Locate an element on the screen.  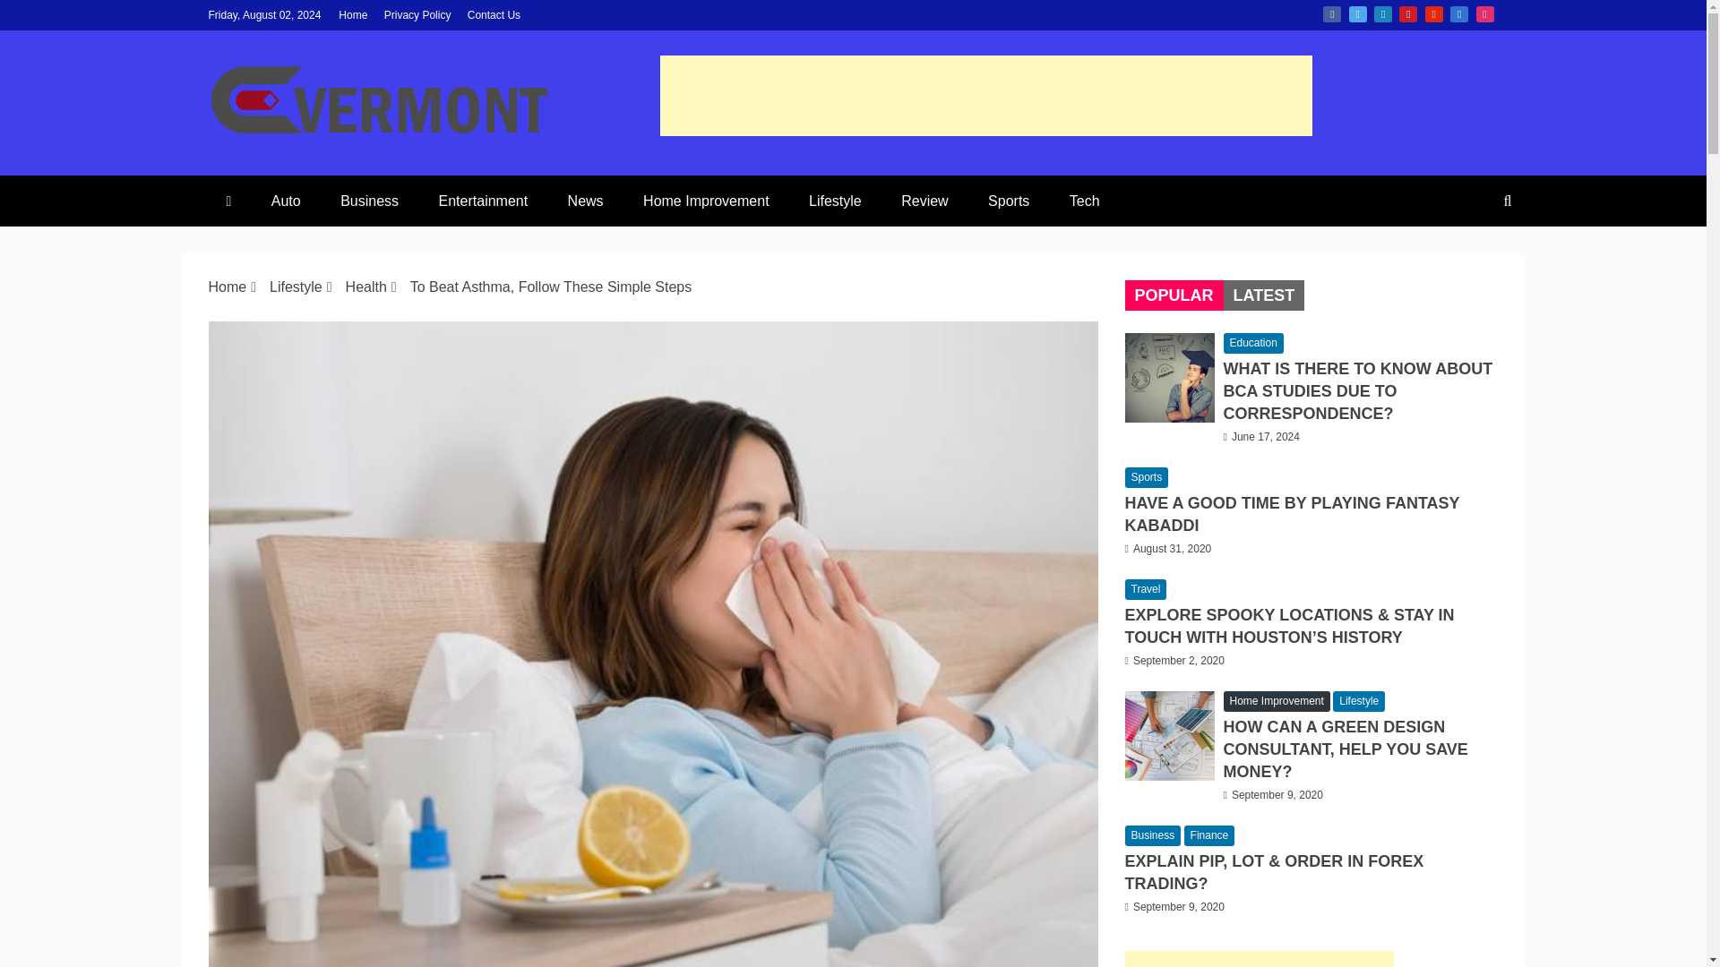
Advertisement is located at coordinates (985, 95).